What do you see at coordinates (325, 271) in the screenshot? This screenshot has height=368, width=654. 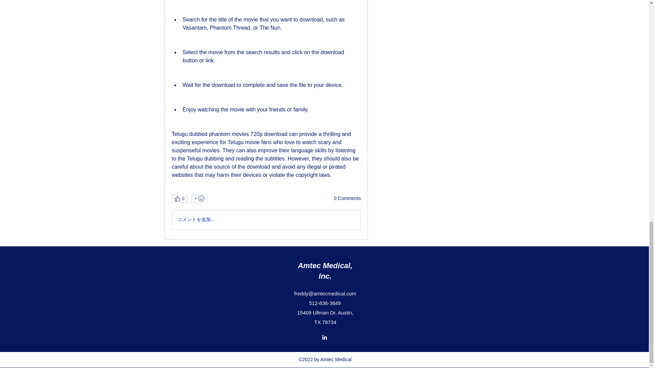 I see `Amtec Medical, Inc.` at bounding box center [325, 271].